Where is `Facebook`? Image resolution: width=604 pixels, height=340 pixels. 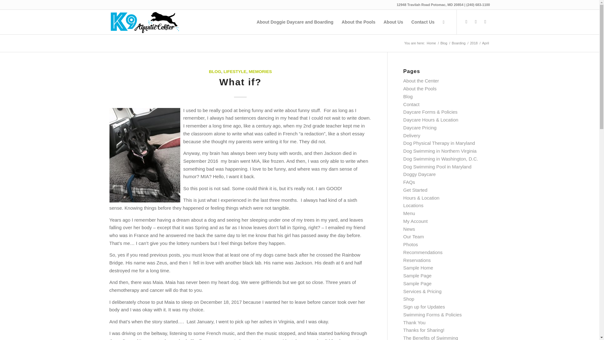
Facebook is located at coordinates (476, 22).